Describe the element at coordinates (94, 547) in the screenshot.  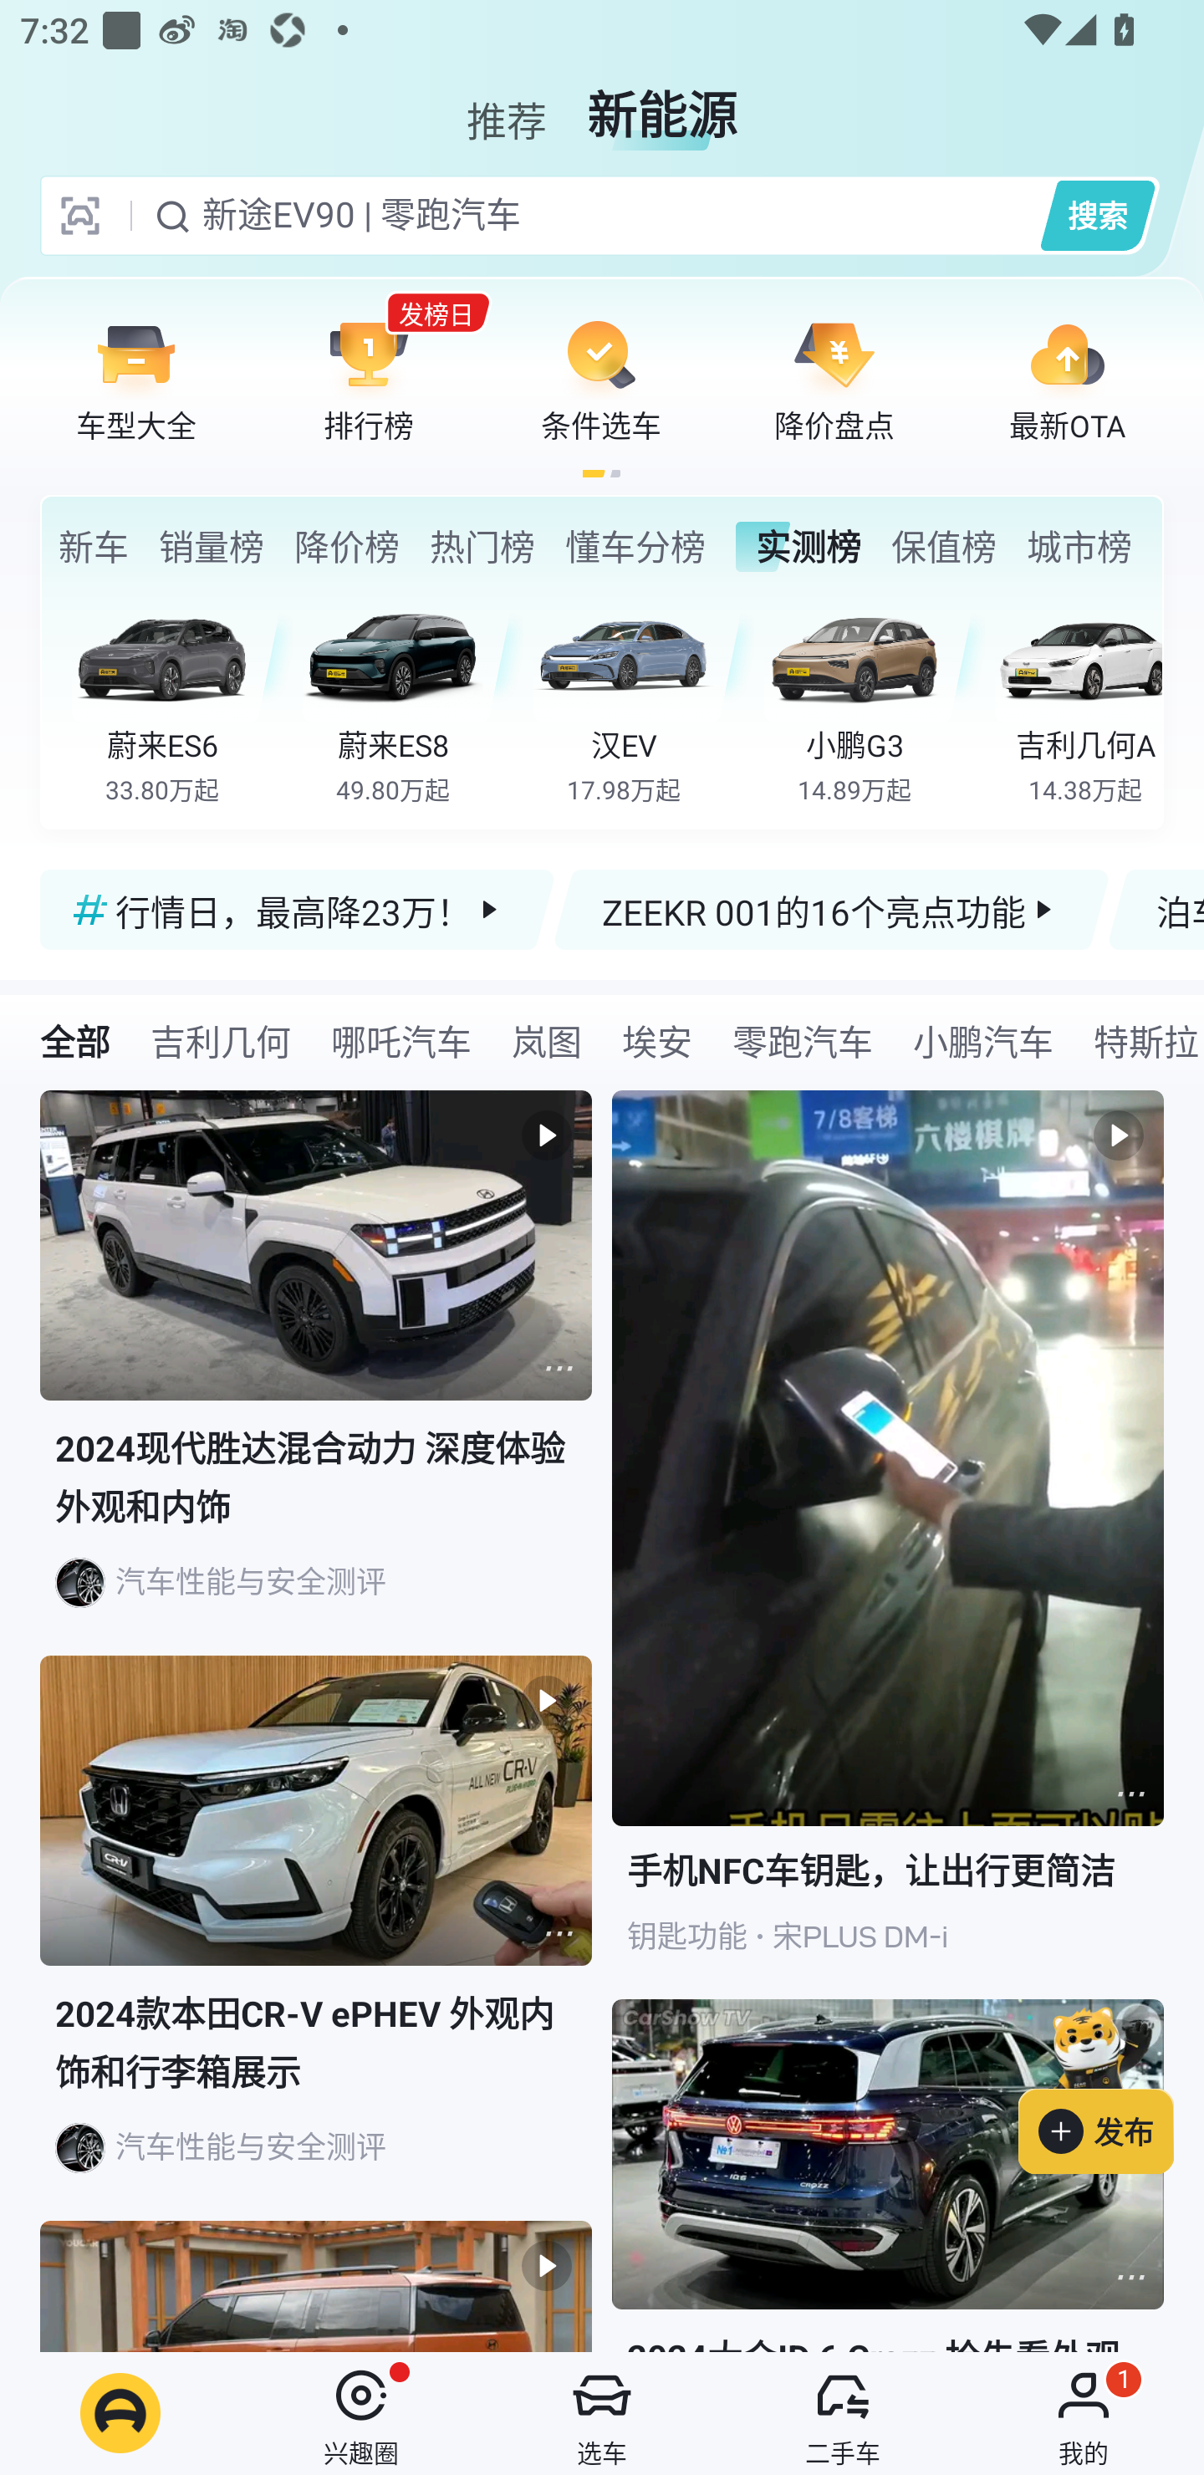
I see `新车` at that location.